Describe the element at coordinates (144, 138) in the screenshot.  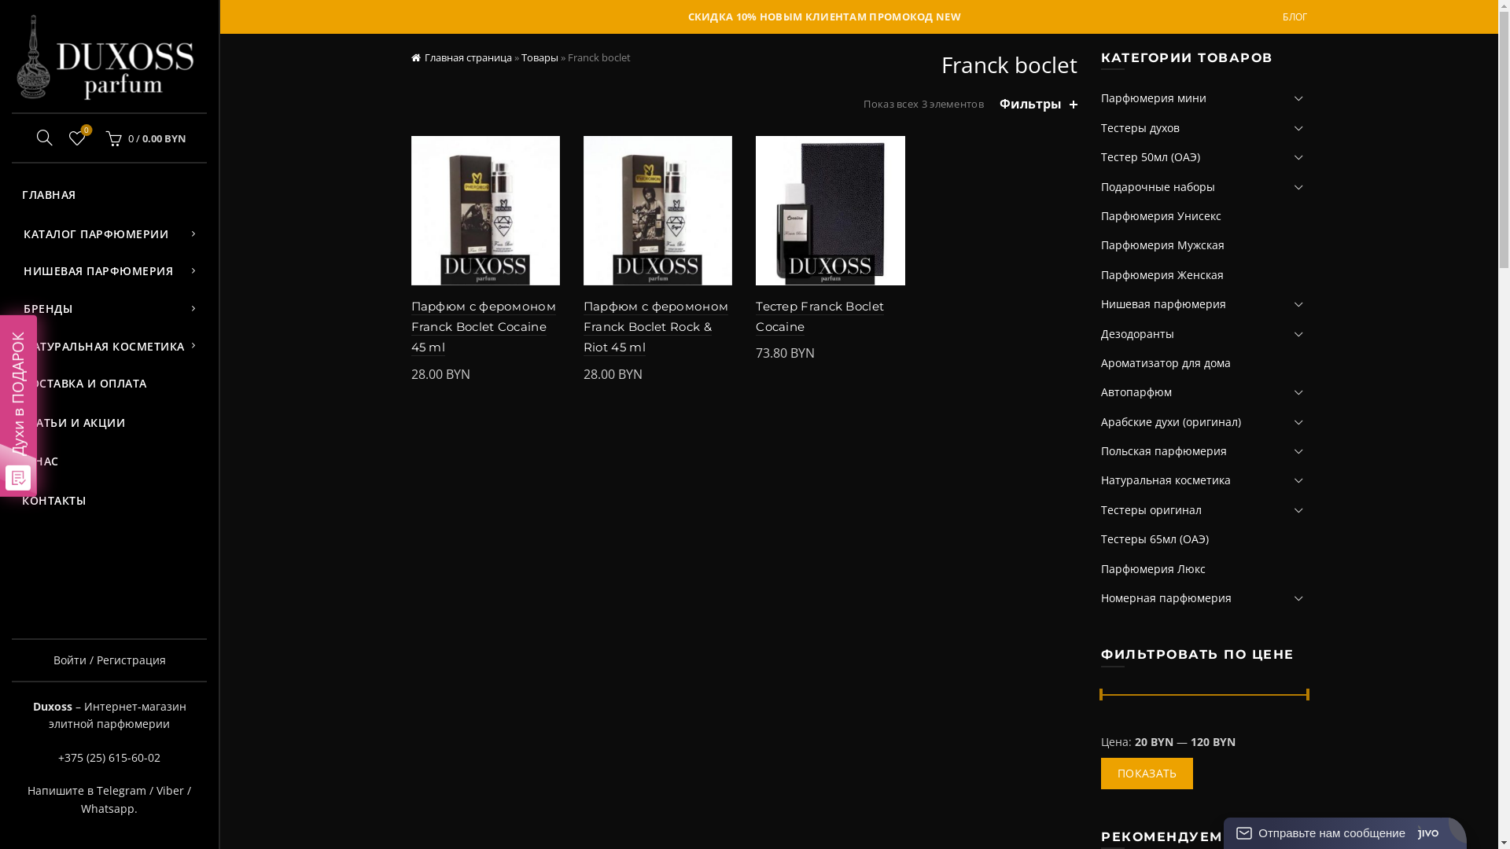
I see `0 / 0.00 BYN` at that location.